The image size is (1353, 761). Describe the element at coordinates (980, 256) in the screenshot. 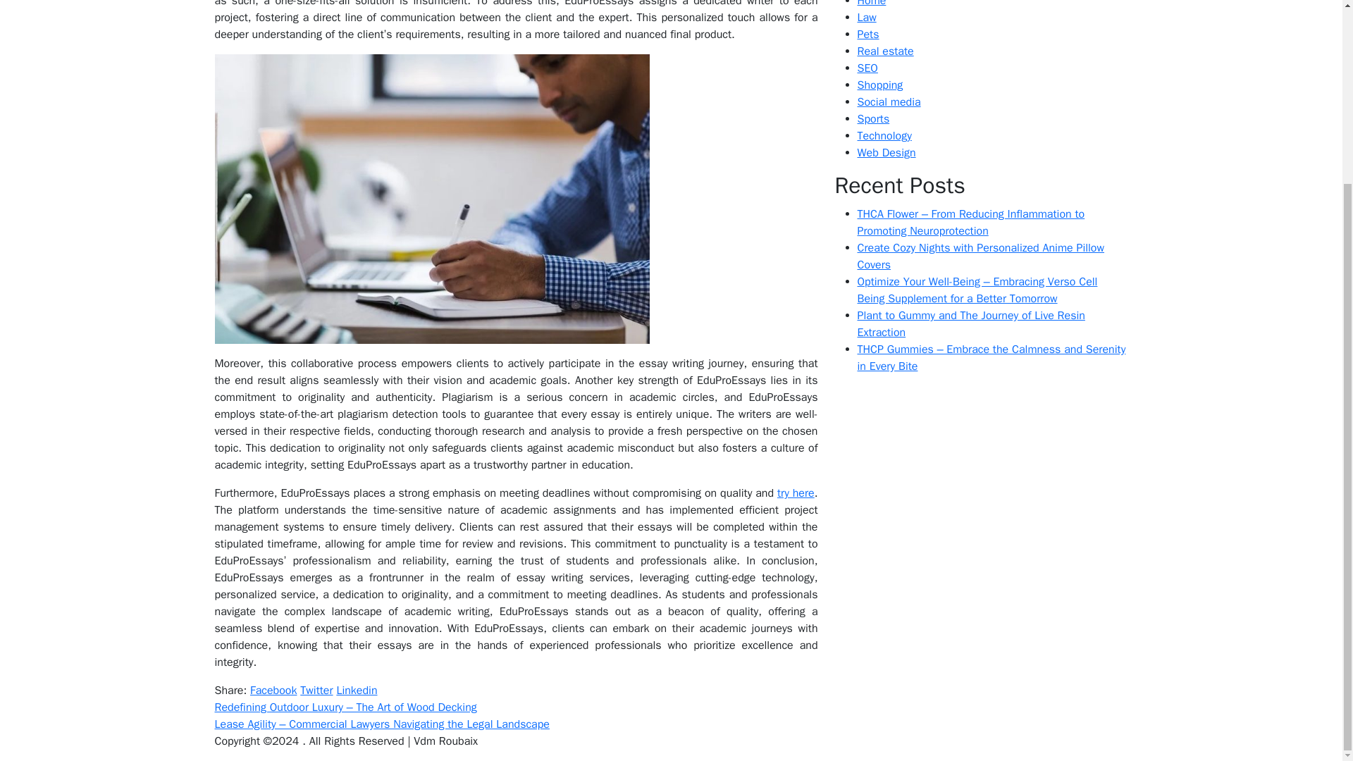

I see `Create Cozy Nights with Personalized Anime Pillow Covers` at that location.